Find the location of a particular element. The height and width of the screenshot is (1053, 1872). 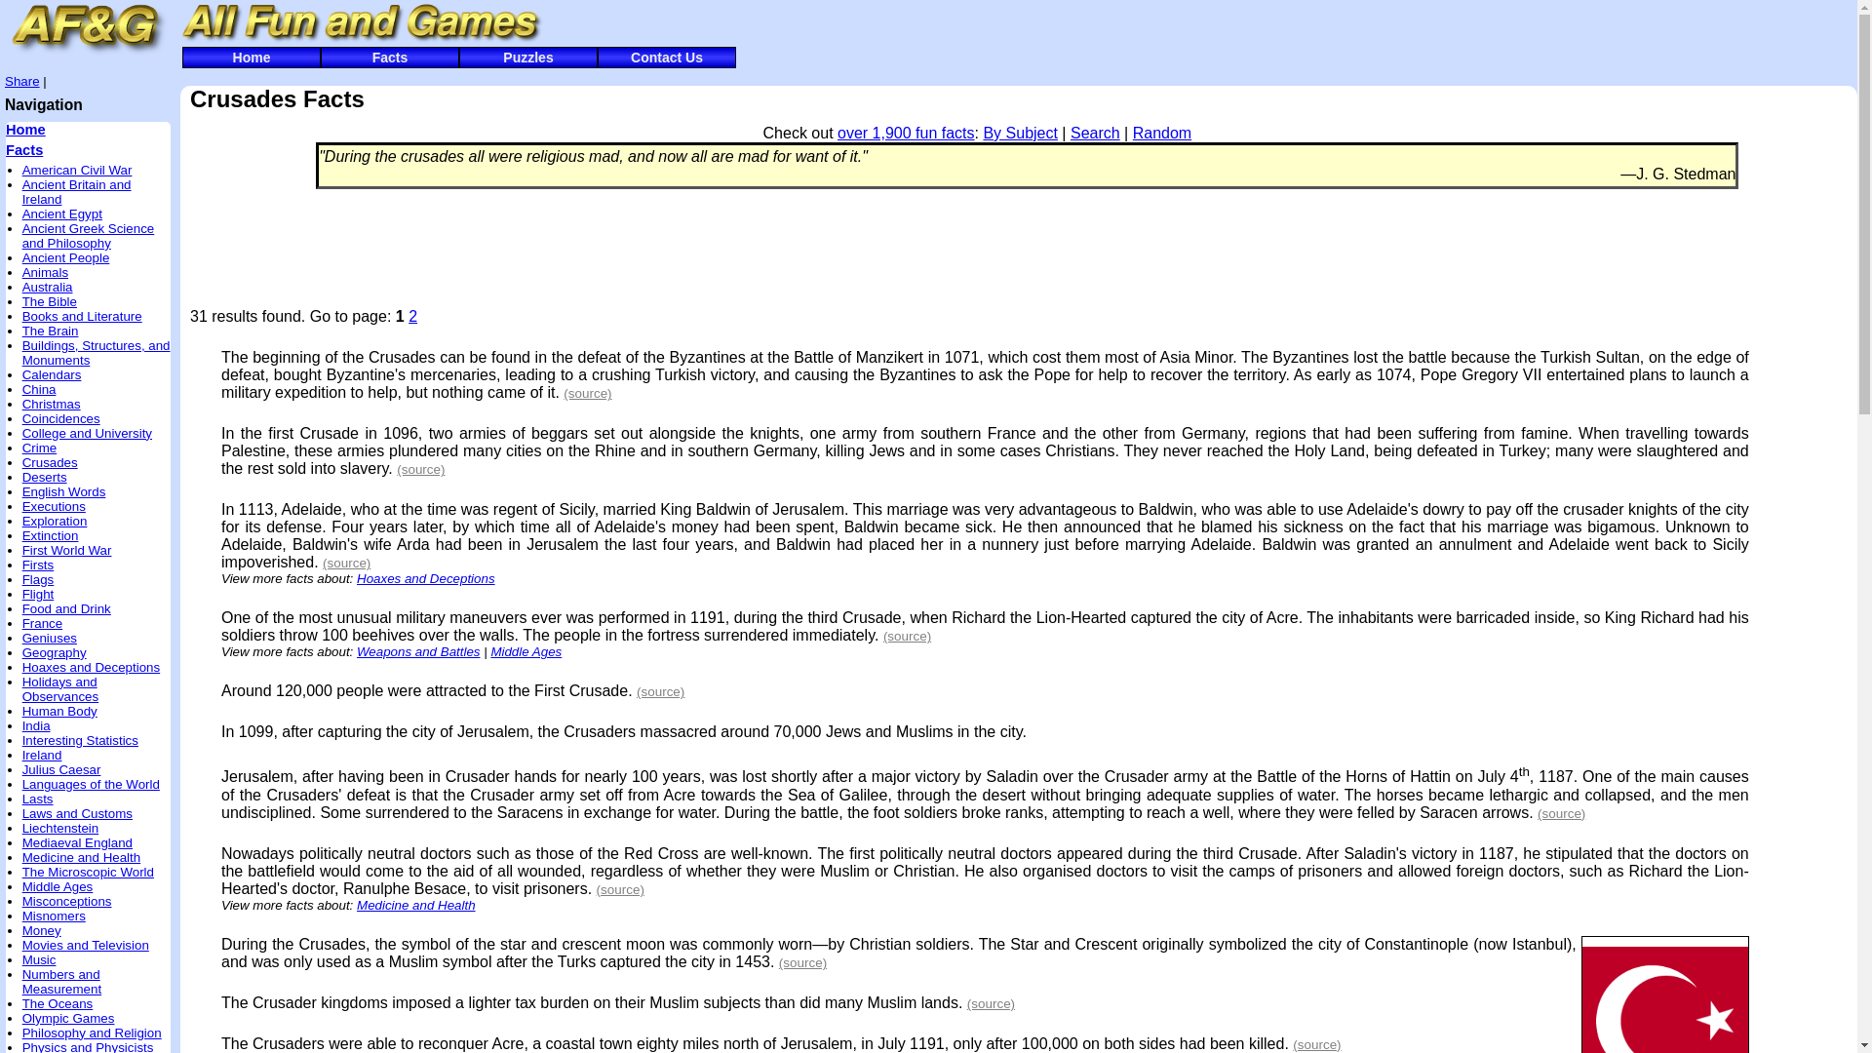

The Bible is located at coordinates (49, 302).